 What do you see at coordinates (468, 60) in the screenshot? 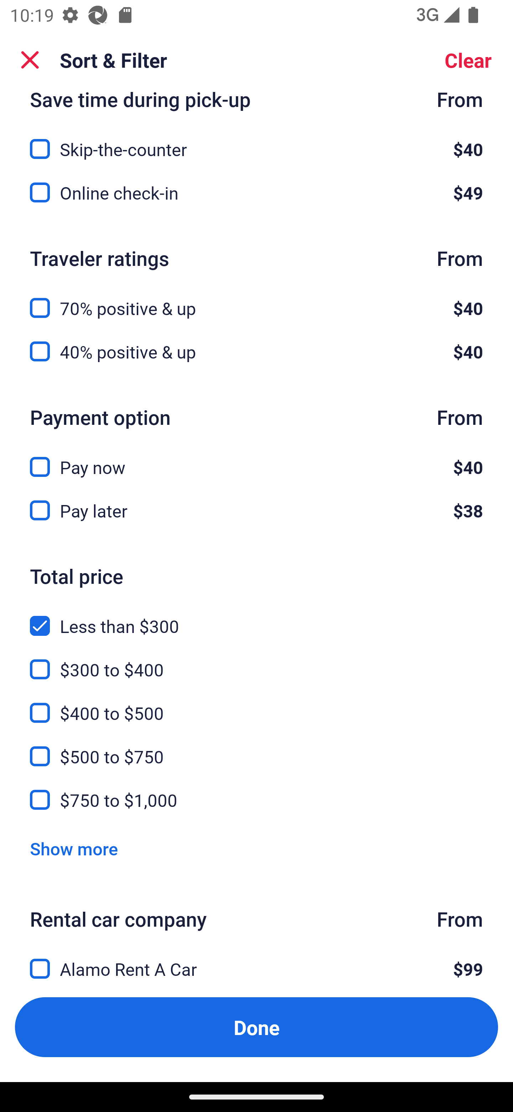
I see `Clear` at bounding box center [468, 60].